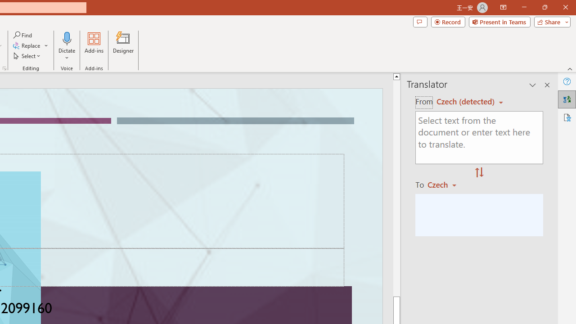 Image resolution: width=576 pixels, height=324 pixels. Describe the element at coordinates (467, 102) in the screenshot. I see `Czech (detected)` at that location.